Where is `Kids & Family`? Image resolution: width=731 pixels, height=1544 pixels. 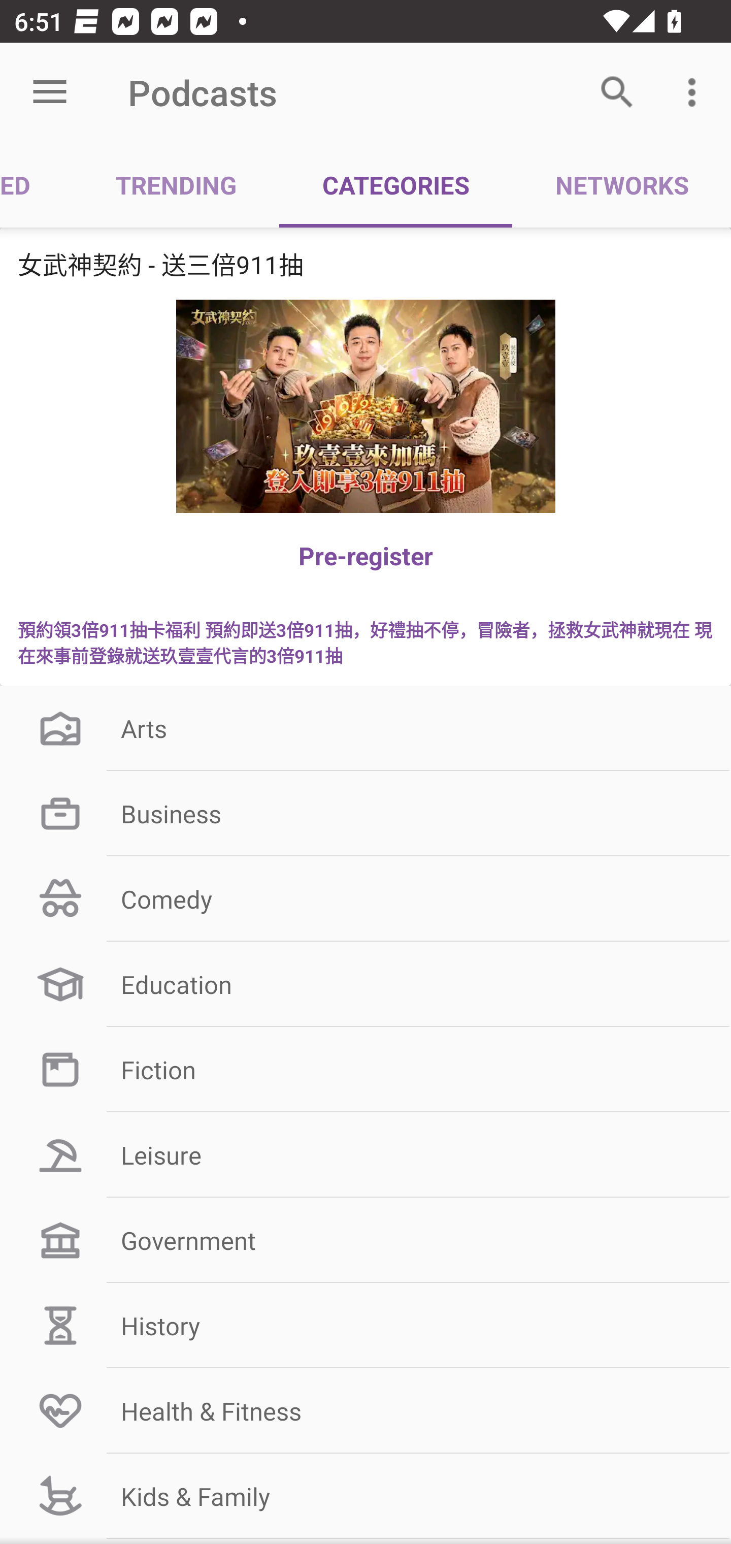
Kids & Family is located at coordinates (365, 1496).